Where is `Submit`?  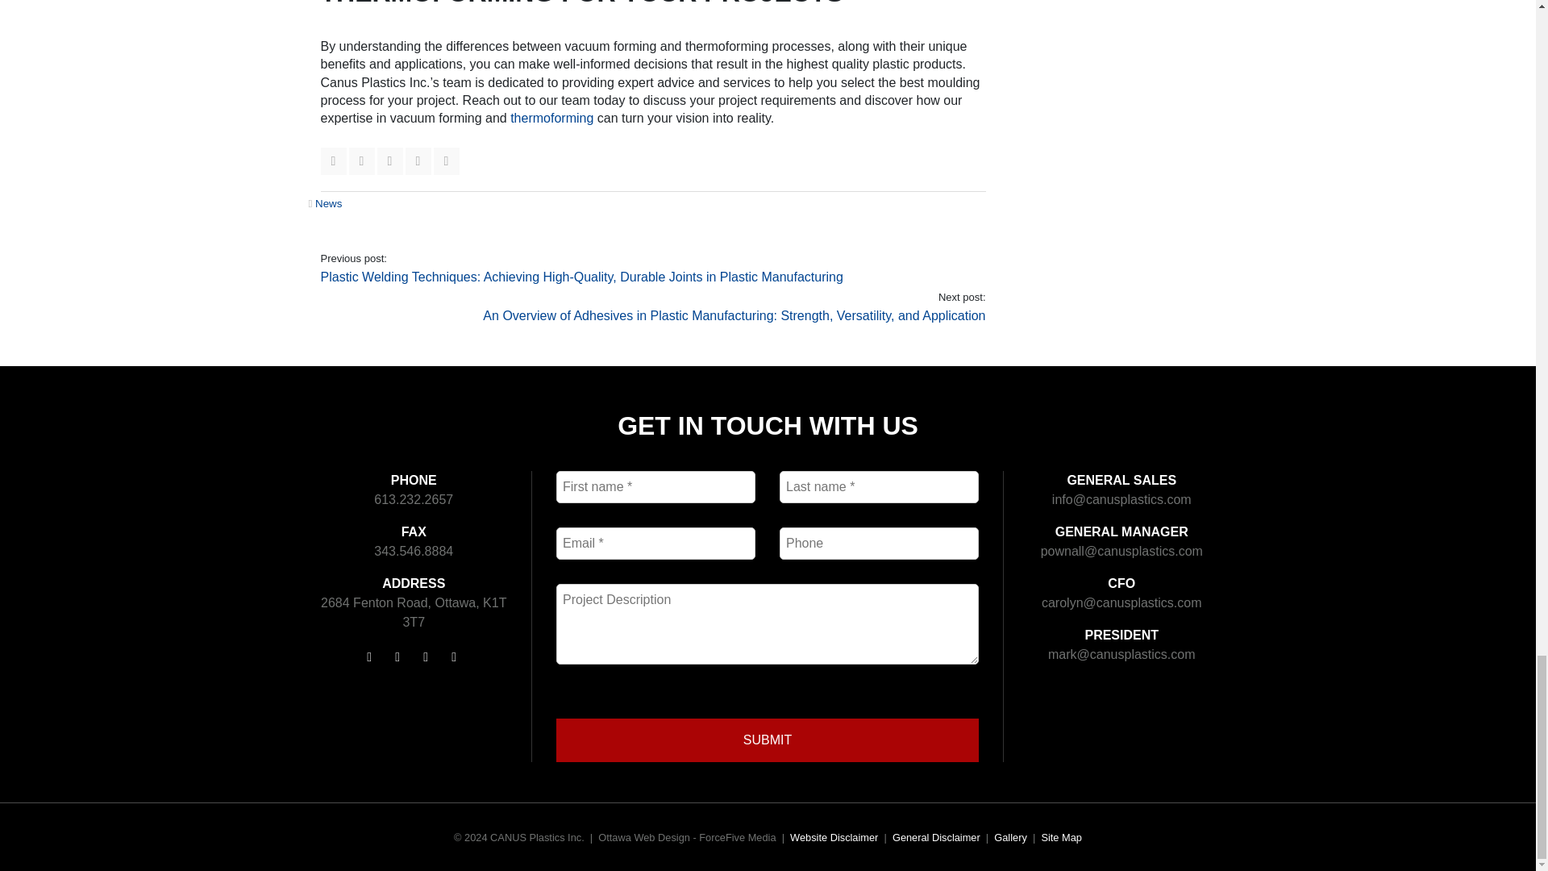 Submit is located at coordinates (767, 740).